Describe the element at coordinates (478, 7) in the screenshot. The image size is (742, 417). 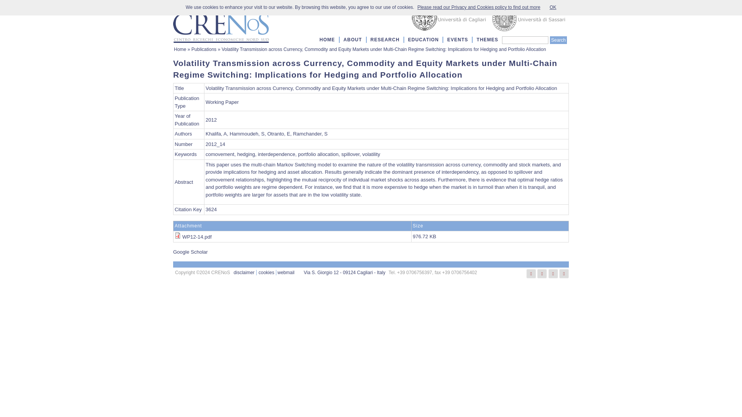
I see `Please read our Privacy and Cookies policy to find out more` at that location.